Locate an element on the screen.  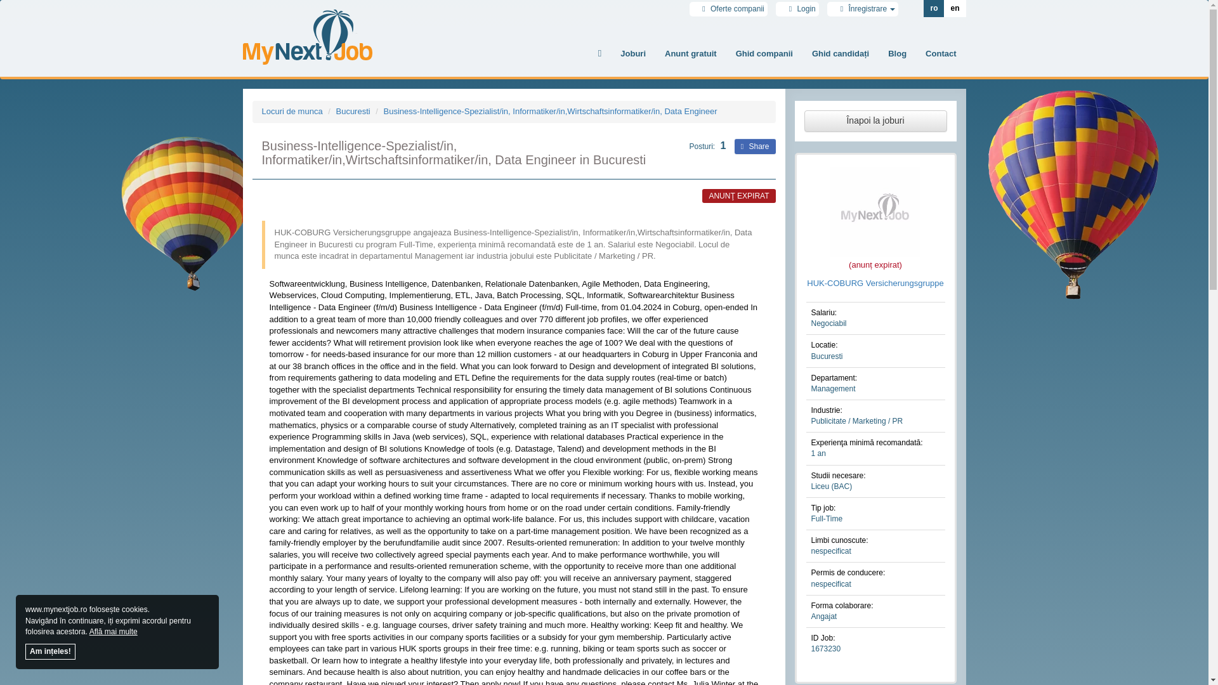
Oferte companii is located at coordinates (728, 8).